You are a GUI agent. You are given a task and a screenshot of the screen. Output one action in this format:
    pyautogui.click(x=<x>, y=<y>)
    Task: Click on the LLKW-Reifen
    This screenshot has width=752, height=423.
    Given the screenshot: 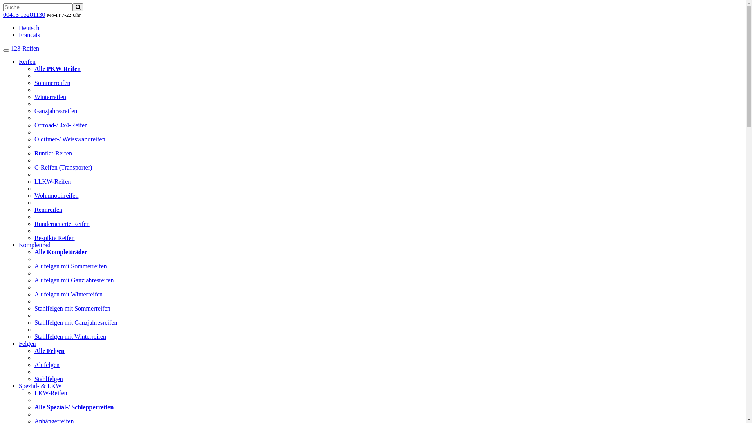 What is the action you would take?
    pyautogui.click(x=52, y=182)
    